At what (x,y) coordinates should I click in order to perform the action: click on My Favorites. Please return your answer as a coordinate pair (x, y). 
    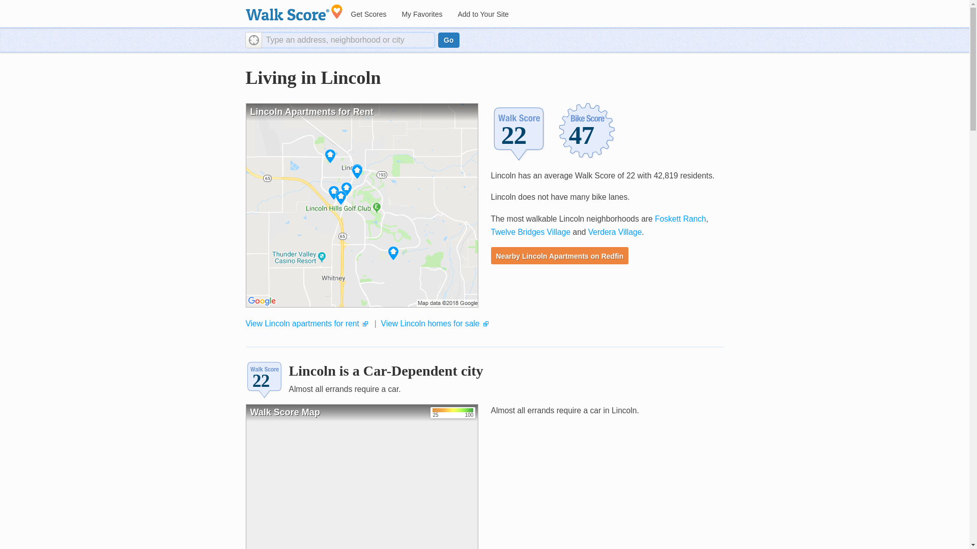
    Looking at the image, I should click on (421, 14).